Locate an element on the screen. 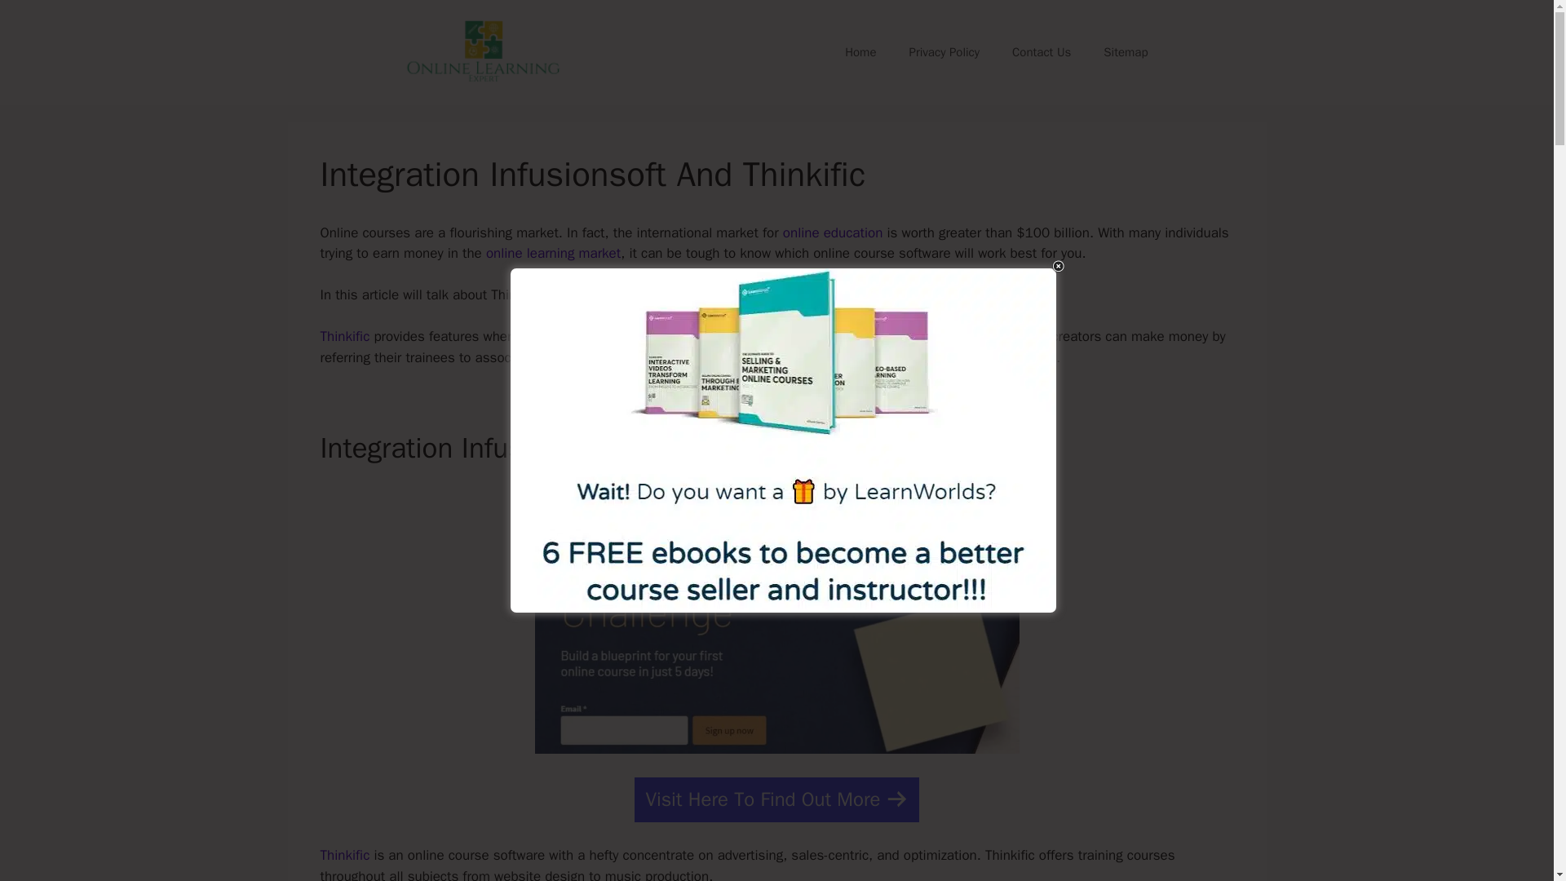 This screenshot has height=881, width=1566. Thinkific is located at coordinates (344, 855).